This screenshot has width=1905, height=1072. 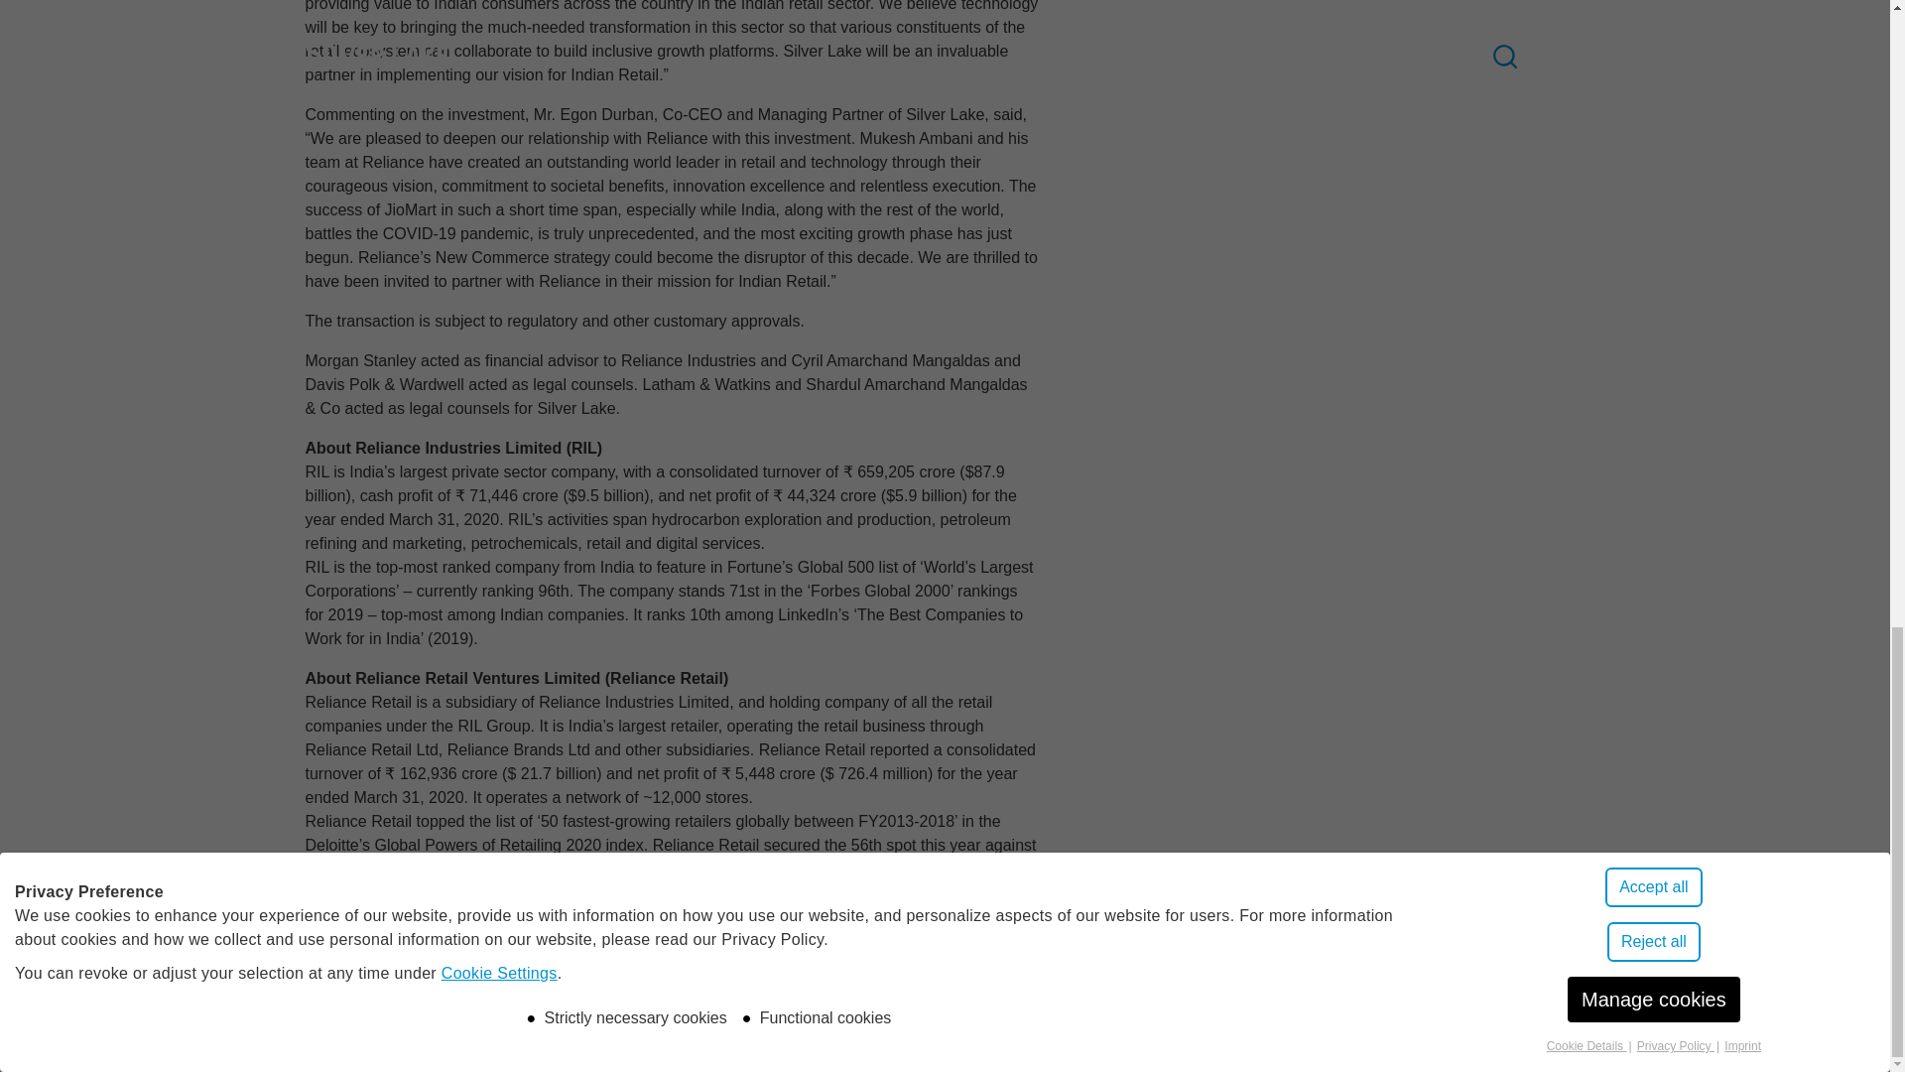 What do you see at coordinates (651, 1036) in the screenshot?
I see `Cookie Settings` at bounding box center [651, 1036].